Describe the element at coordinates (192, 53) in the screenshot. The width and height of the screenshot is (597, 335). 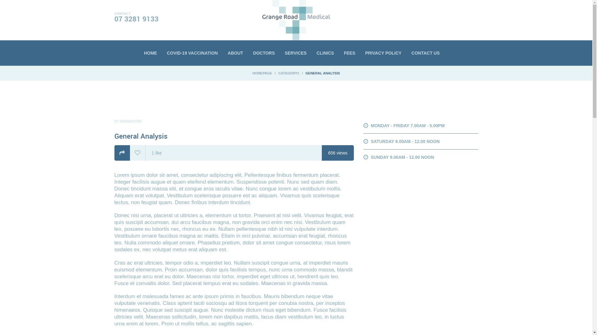
I see `COVID-19 VACCINATION` at that location.